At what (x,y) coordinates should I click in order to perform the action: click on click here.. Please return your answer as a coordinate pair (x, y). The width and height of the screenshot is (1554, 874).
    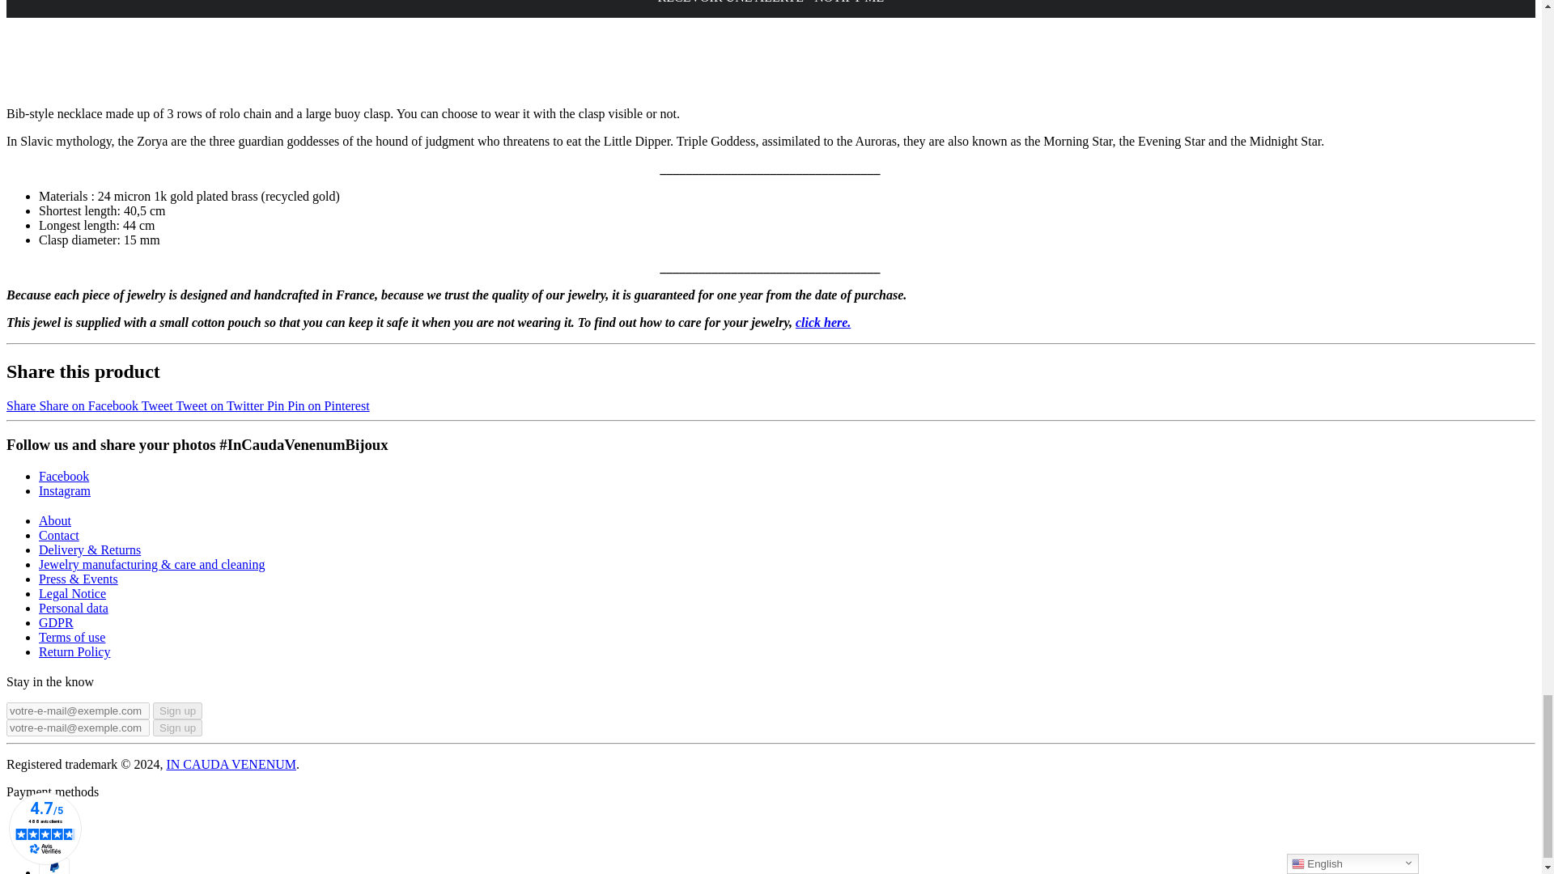
    Looking at the image, I should click on (822, 322).